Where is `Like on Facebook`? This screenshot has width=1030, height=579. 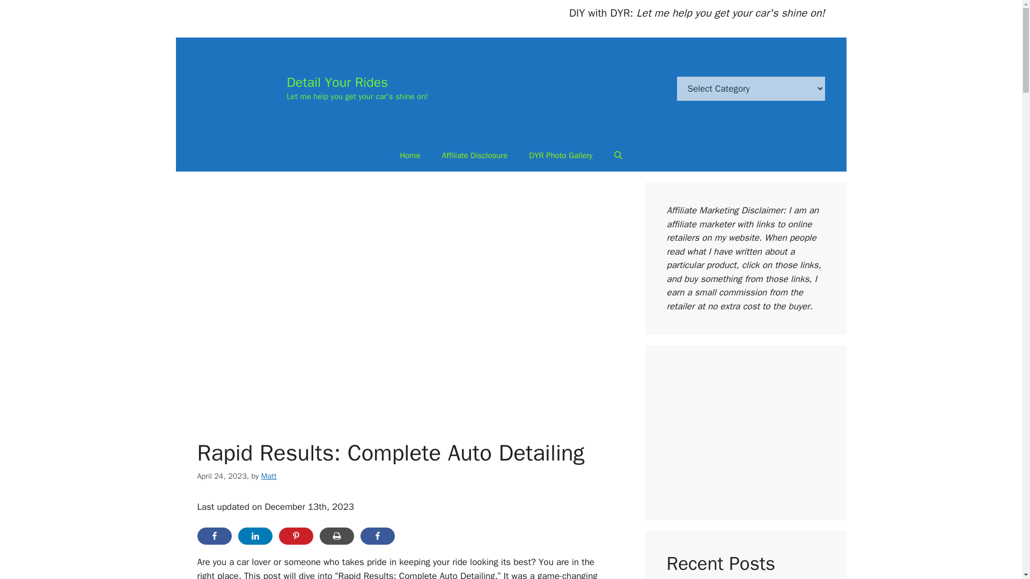
Like on Facebook is located at coordinates (378, 536).